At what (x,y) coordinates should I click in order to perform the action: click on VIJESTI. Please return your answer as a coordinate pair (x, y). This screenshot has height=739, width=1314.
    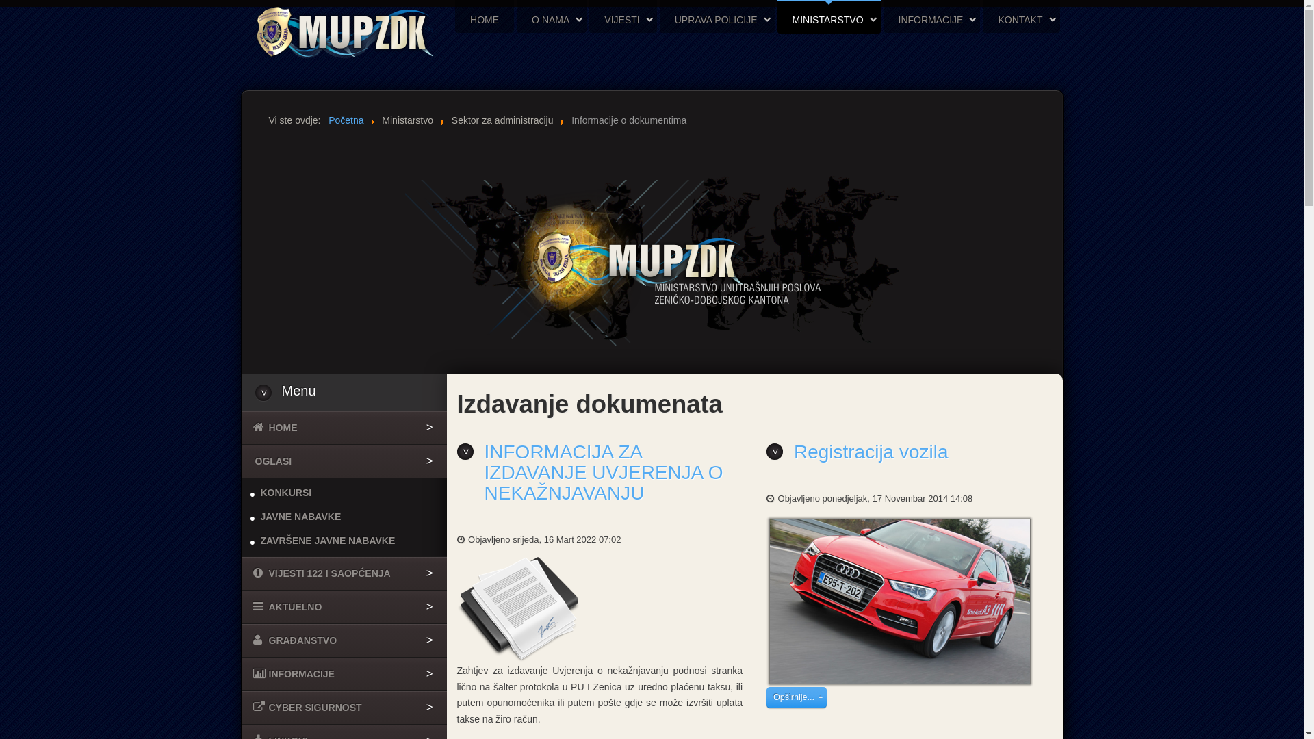
    Looking at the image, I should click on (623, 20).